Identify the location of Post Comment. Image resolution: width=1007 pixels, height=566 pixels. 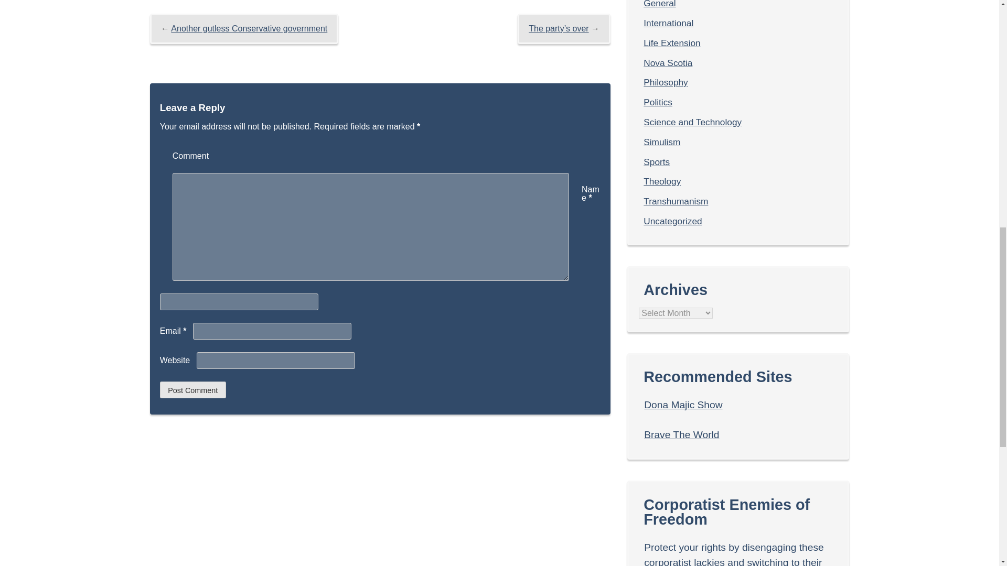
(193, 390).